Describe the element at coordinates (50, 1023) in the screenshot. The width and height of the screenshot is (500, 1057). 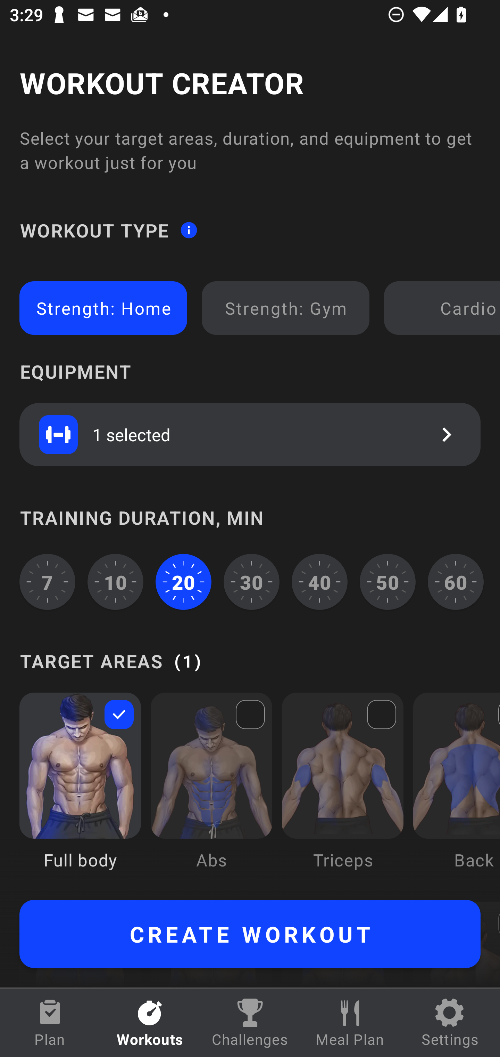
I see ` Plan ` at that location.